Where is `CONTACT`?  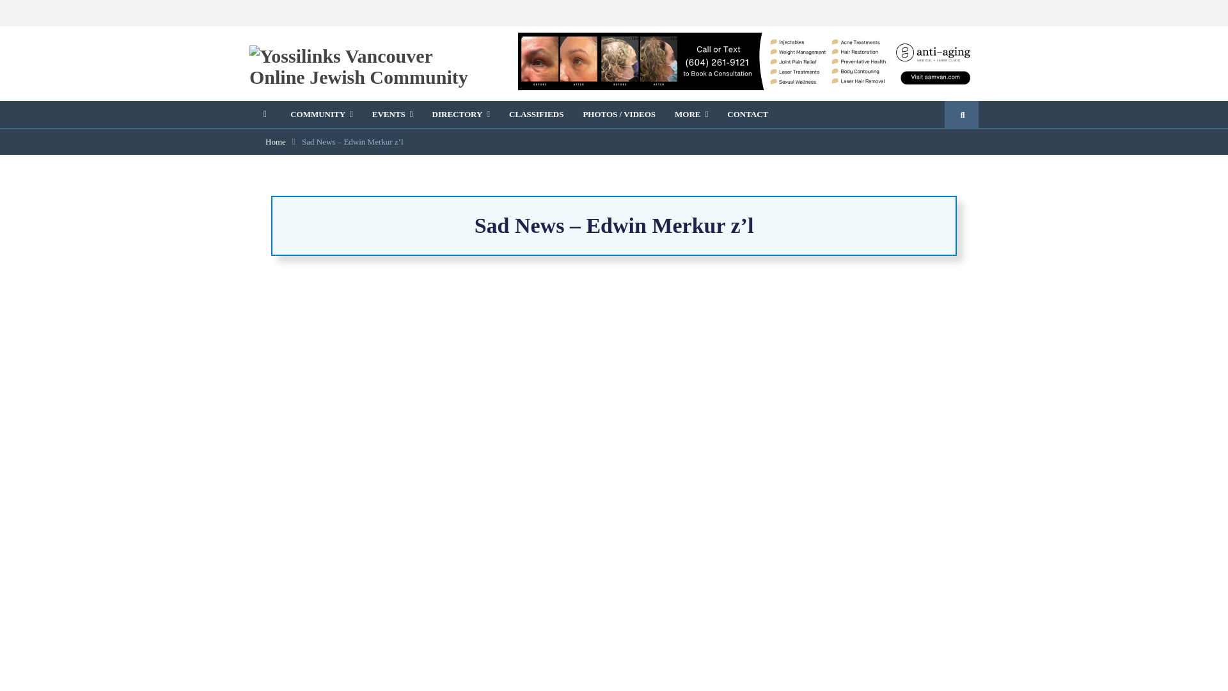
CONTACT is located at coordinates (747, 115).